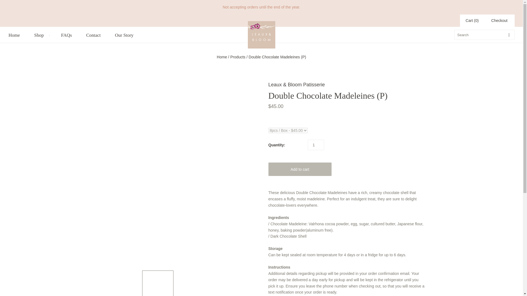 This screenshot has width=527, height=296. I want to click on Home, so click(222, 57).